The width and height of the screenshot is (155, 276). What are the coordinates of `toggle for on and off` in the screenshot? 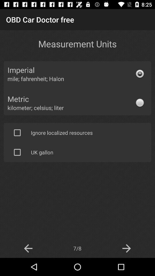 It's located at (17, 152).